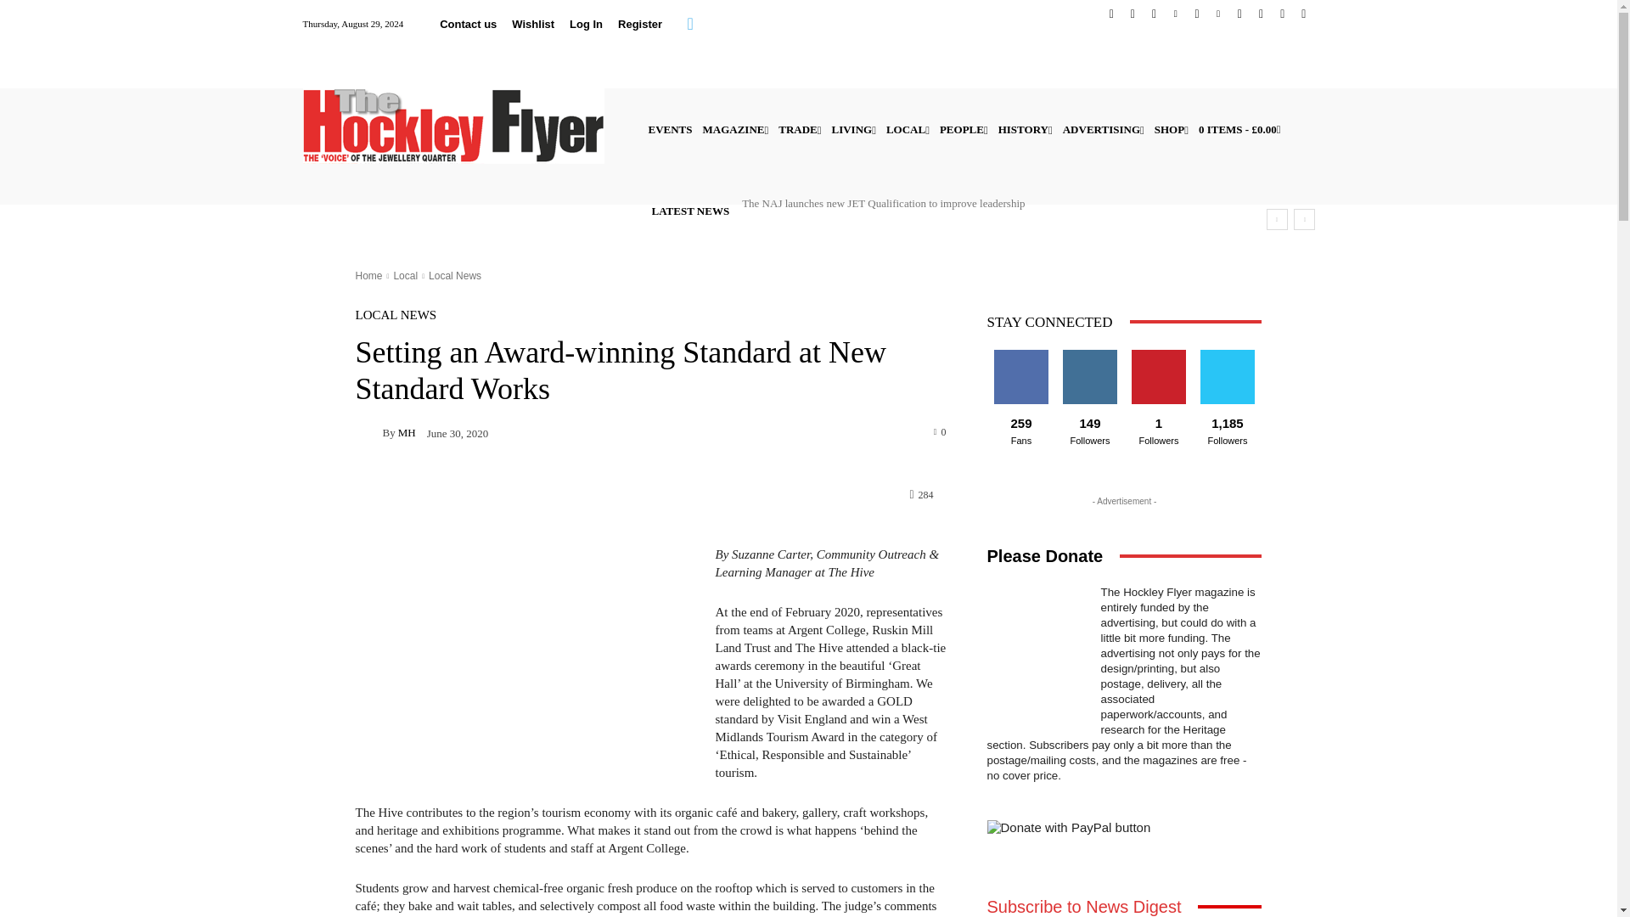  What do you see at coordinates (1112, 14) in the screenshot?
I see `Facebook` at bounding box center [1112, 14].